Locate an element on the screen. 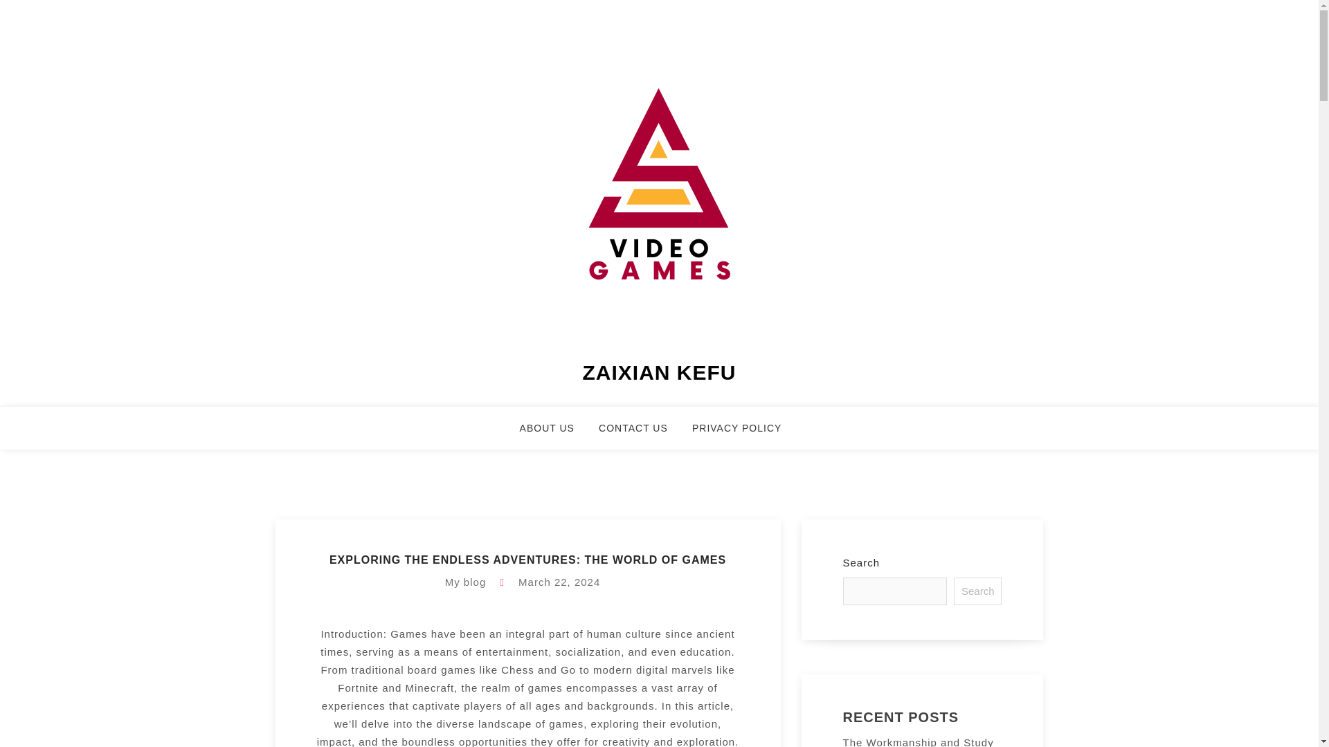 Image resolution: width=1329 pixels, height=747 pixels. CONTACT US is located at coordinates (642, 434).